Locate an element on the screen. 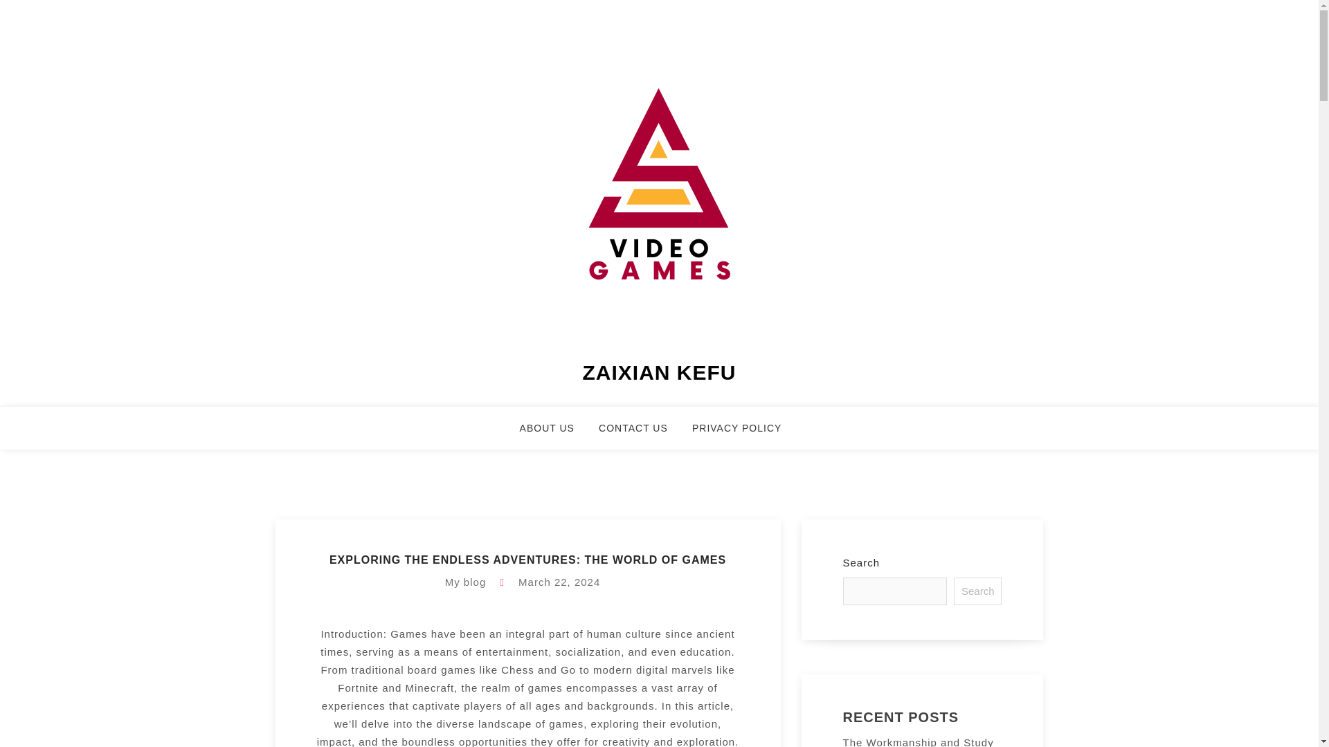 Image resolution: width=1329 pixels, height=747 pixels. CONTACT US is located at coordinates (642, 434).